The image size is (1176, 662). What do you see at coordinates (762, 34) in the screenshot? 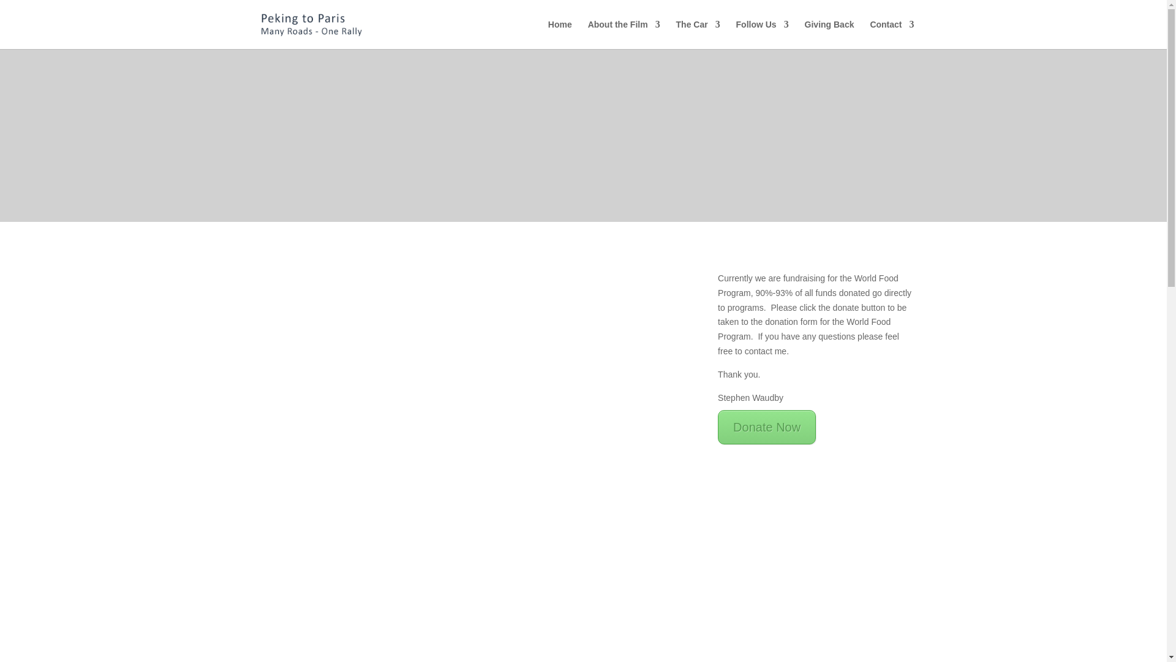
I see `Follow Us` at bounding box center [762, 34].